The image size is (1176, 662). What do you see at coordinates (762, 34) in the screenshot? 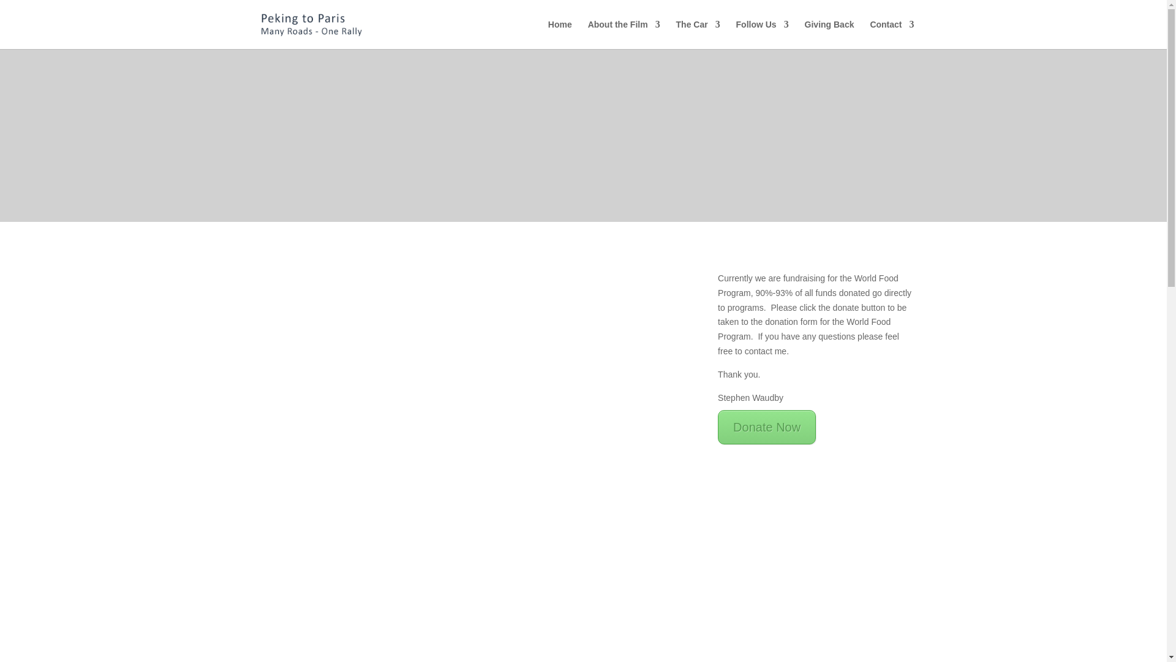
I see `Follow Us` at bounding box center [762, 34].